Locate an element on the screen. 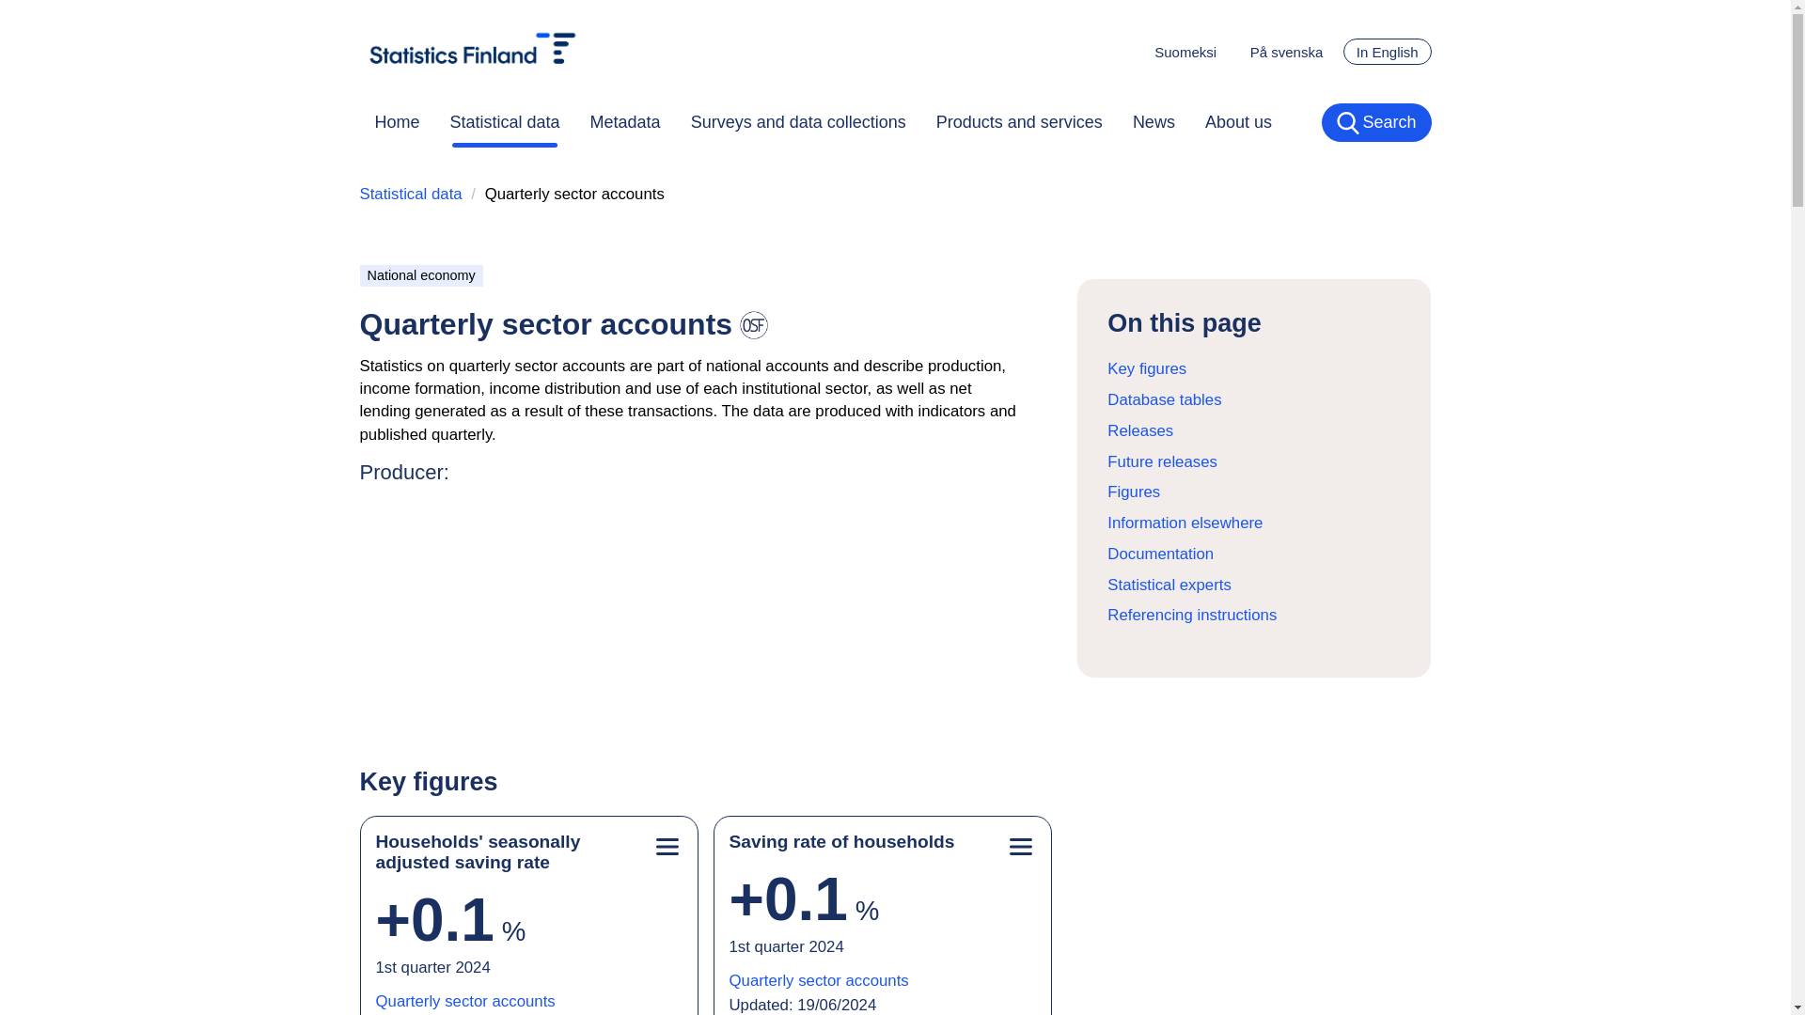 This screenshot has height=1015, width=1805. Search is located at coordinates (1376, 122).